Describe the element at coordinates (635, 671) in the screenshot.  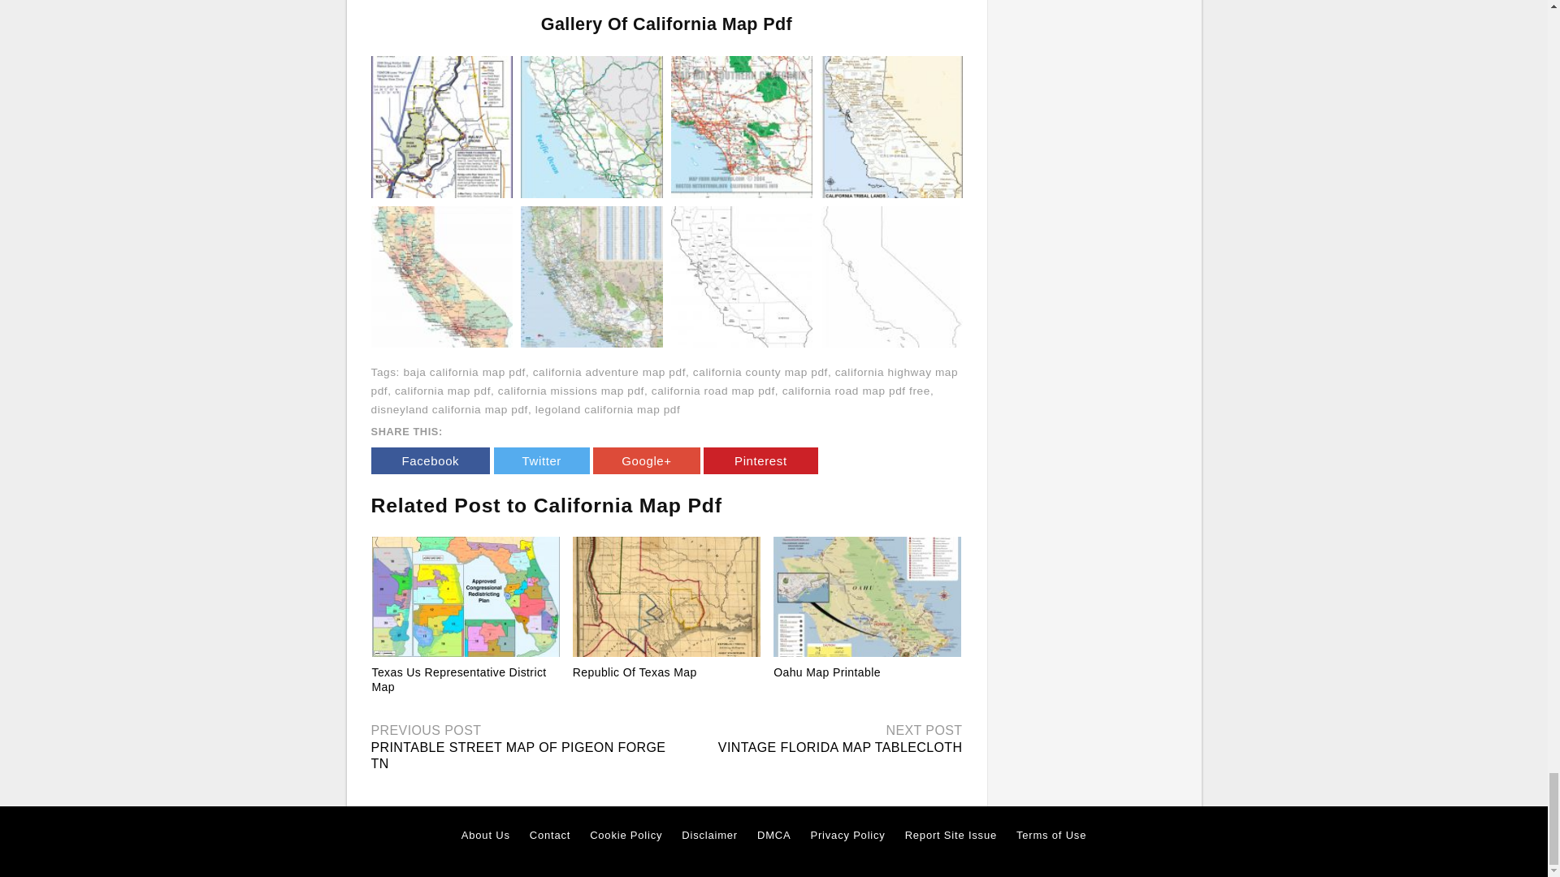
I see `Republic Of Texas Map` at that location.